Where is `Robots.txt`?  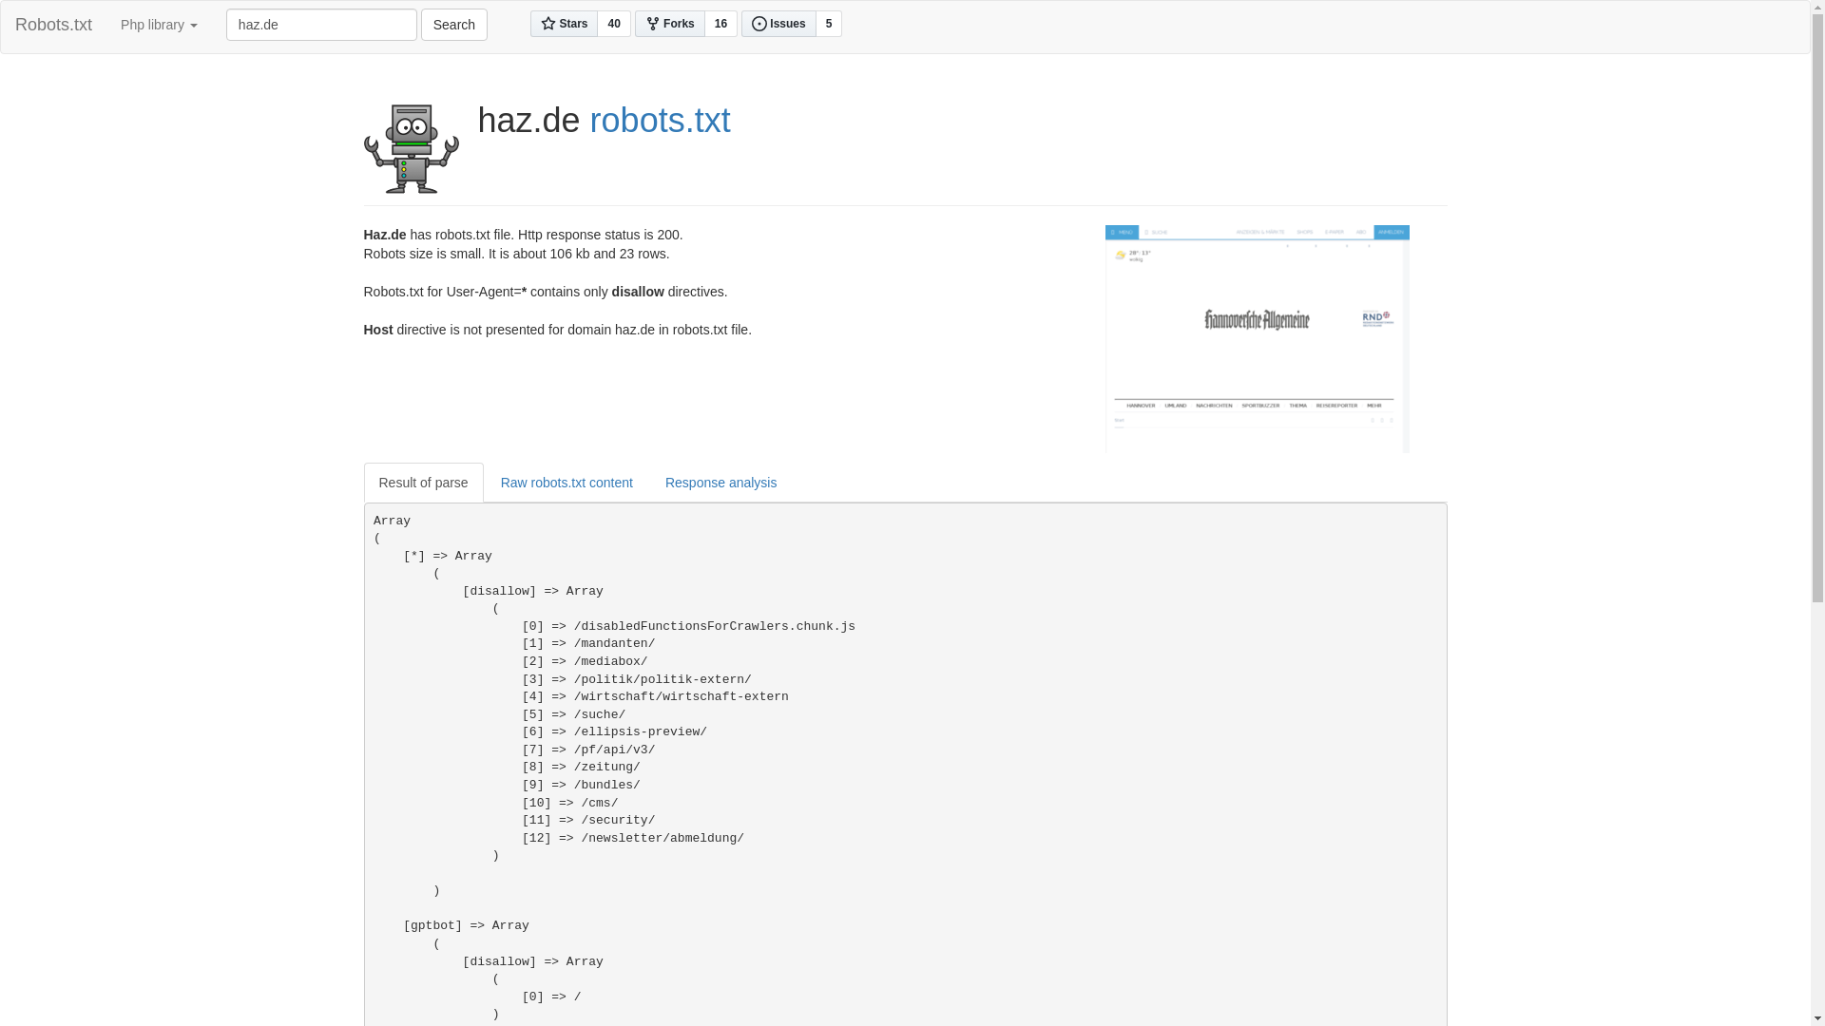
Robots.txt is located at coordinates (53, 25).